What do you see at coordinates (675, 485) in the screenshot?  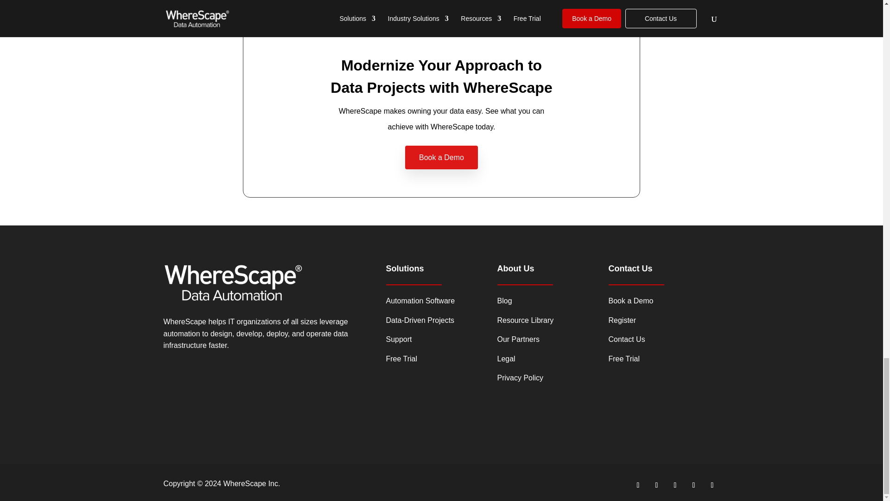 I see `Follow on LinkedIn` at bounding box center [675, 485].